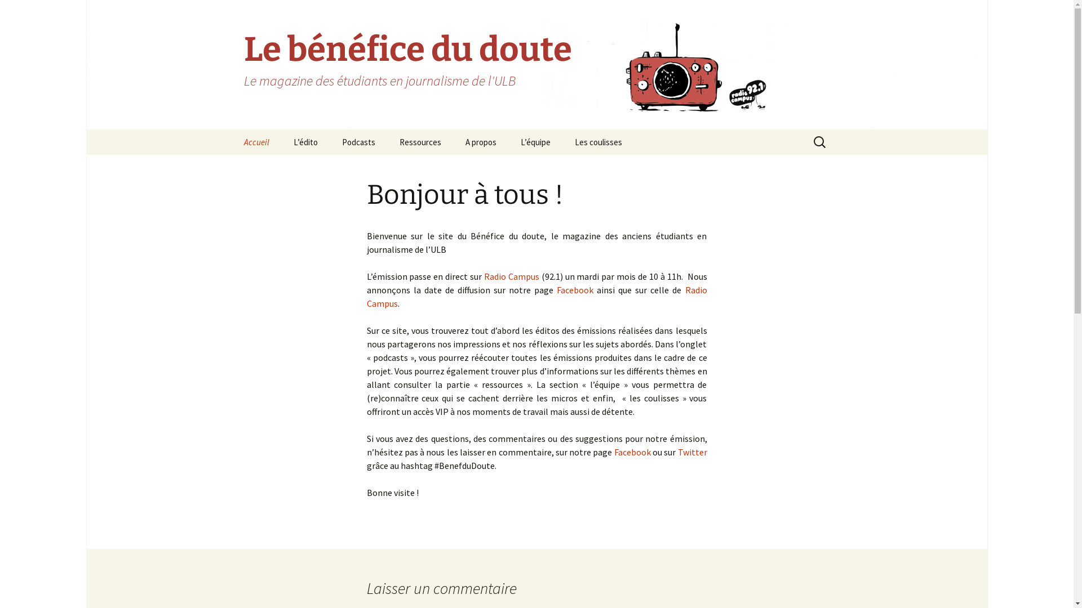 This screenshot has height=608, width=1082. Describe the element at coordinates (14, 12) in the screenshot. I see `Rechercher` at that location.